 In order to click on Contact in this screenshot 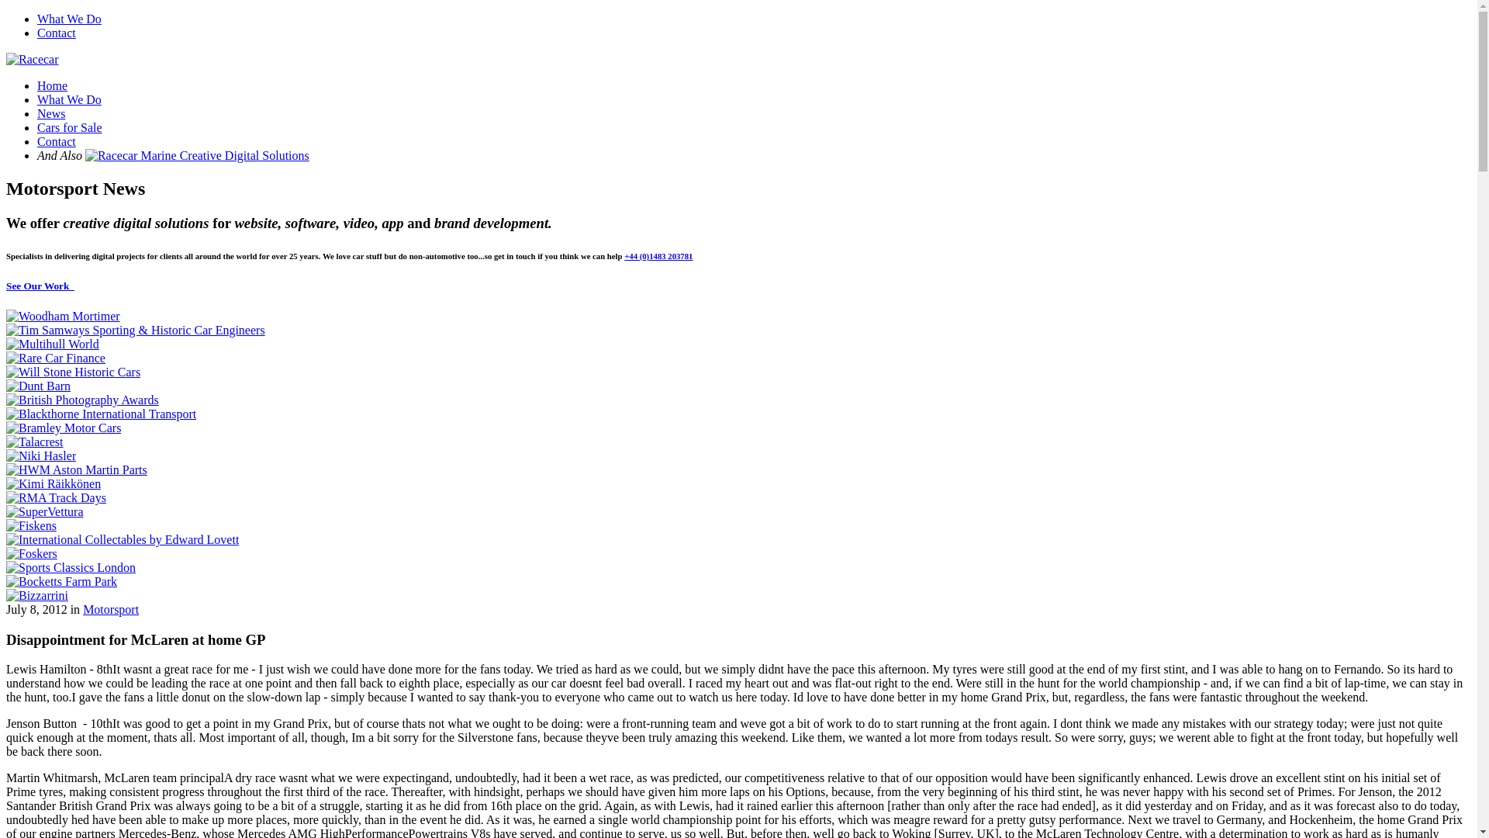, I will do `click(56, 141)`.